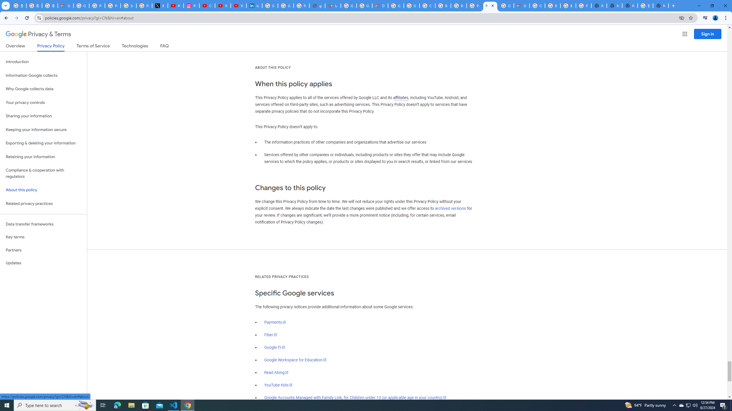 This screenshot has height=411, width=732. Describe the element at coordinates (506, 6) in the screenshot. I see `Google Cloud Platform` at that location.